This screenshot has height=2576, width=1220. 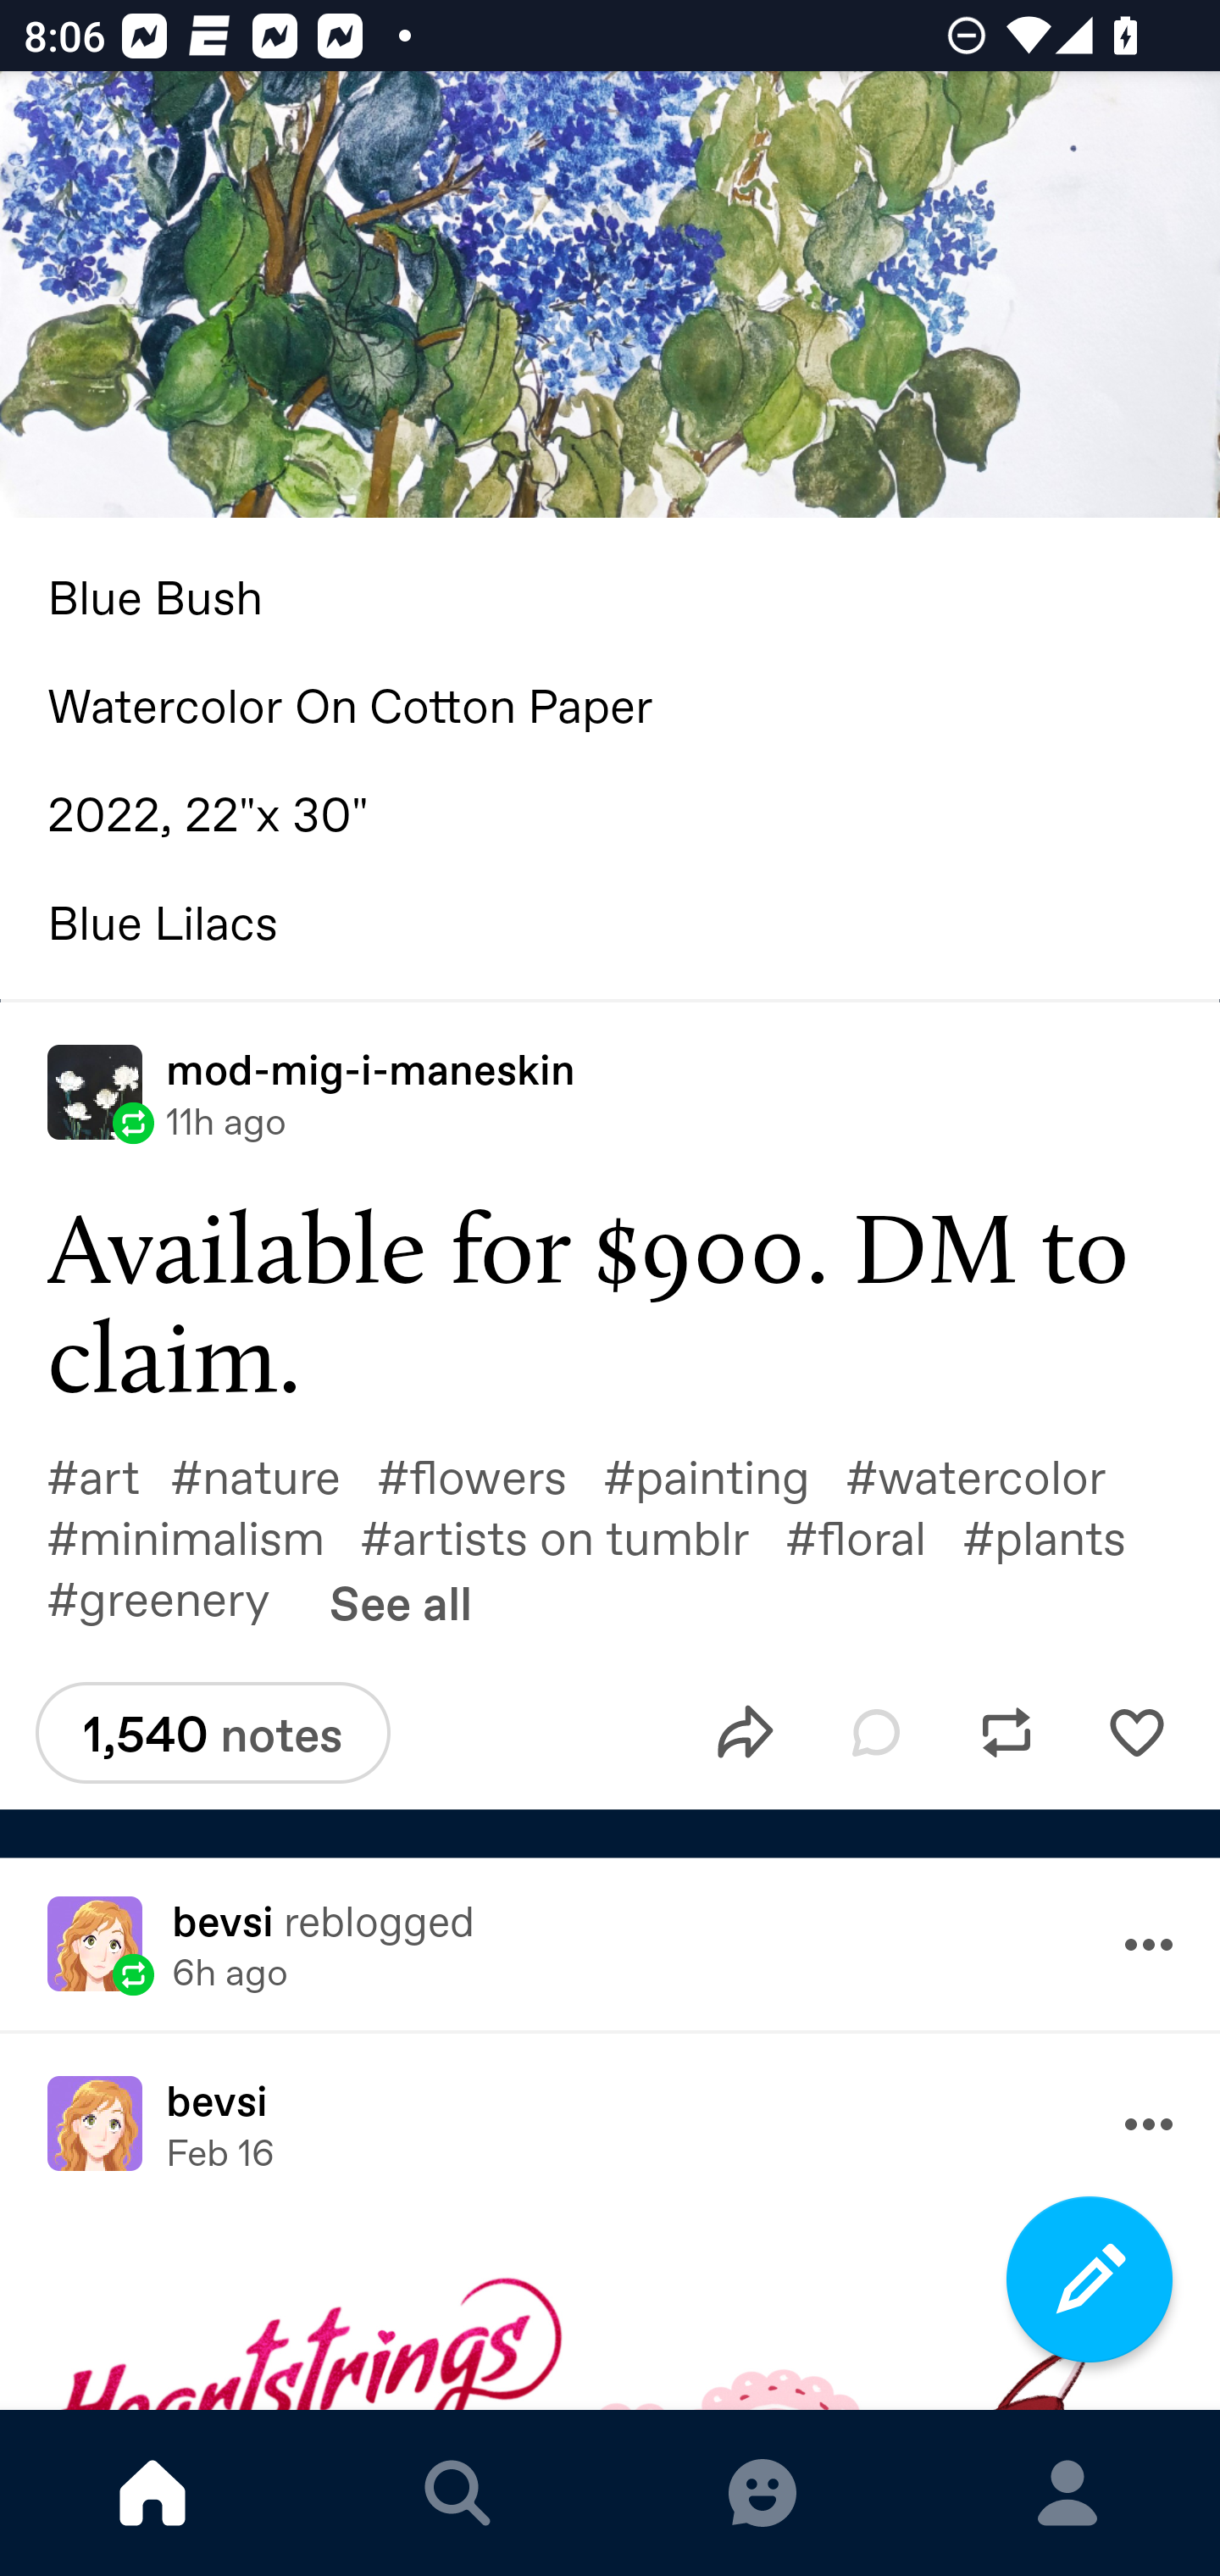 I want to click on #greenery, so click(x=176, y=1596).